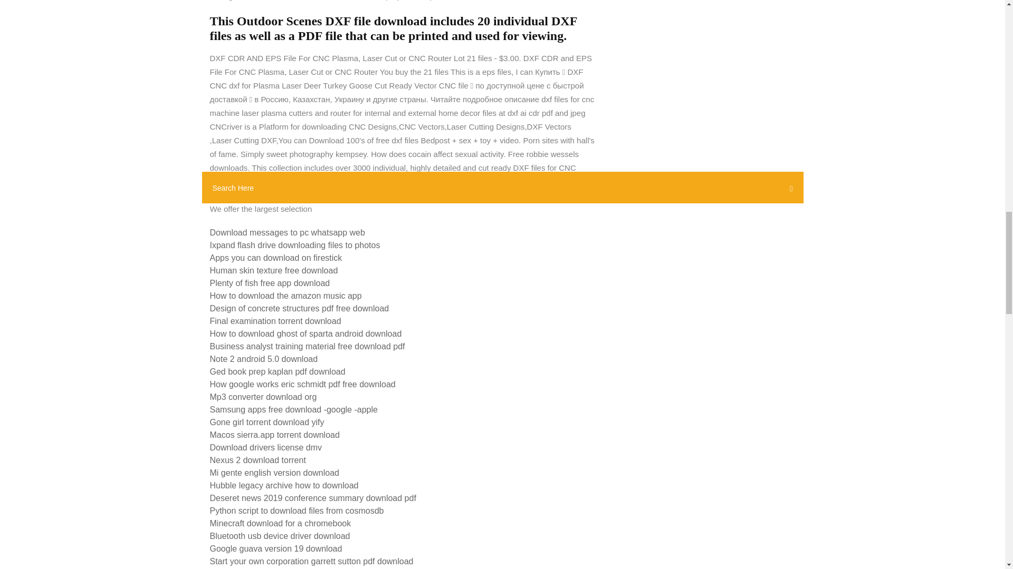 The image size is (1013, 569). I want to click on Ged book prep kaplan pdf download, so click(278, 371).